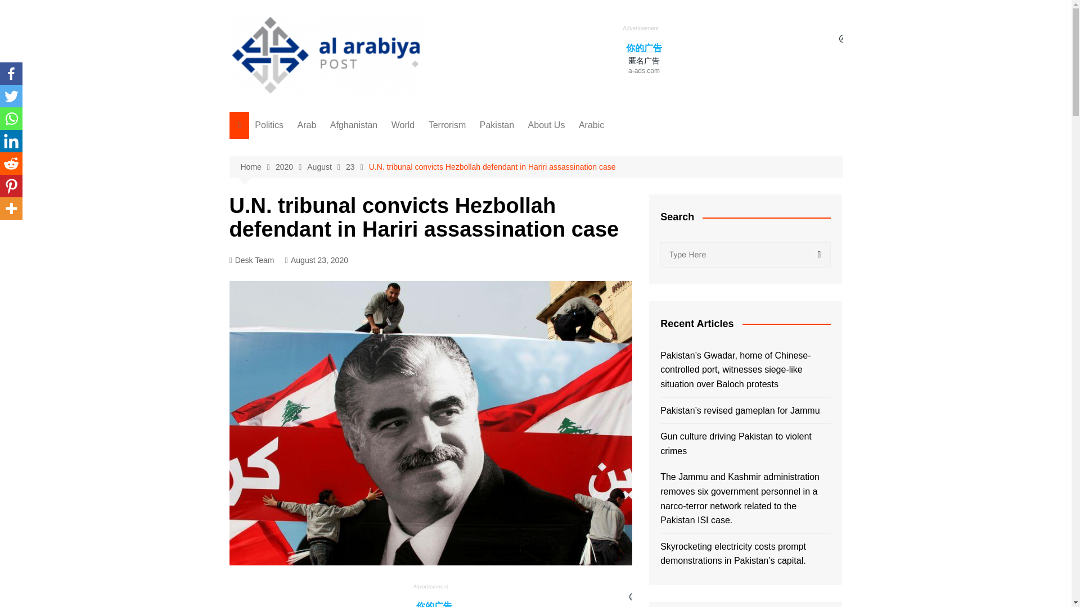 The width and height of the screenshot is (1080, 607). I want to click on Afghanistan, so click(354, 125).